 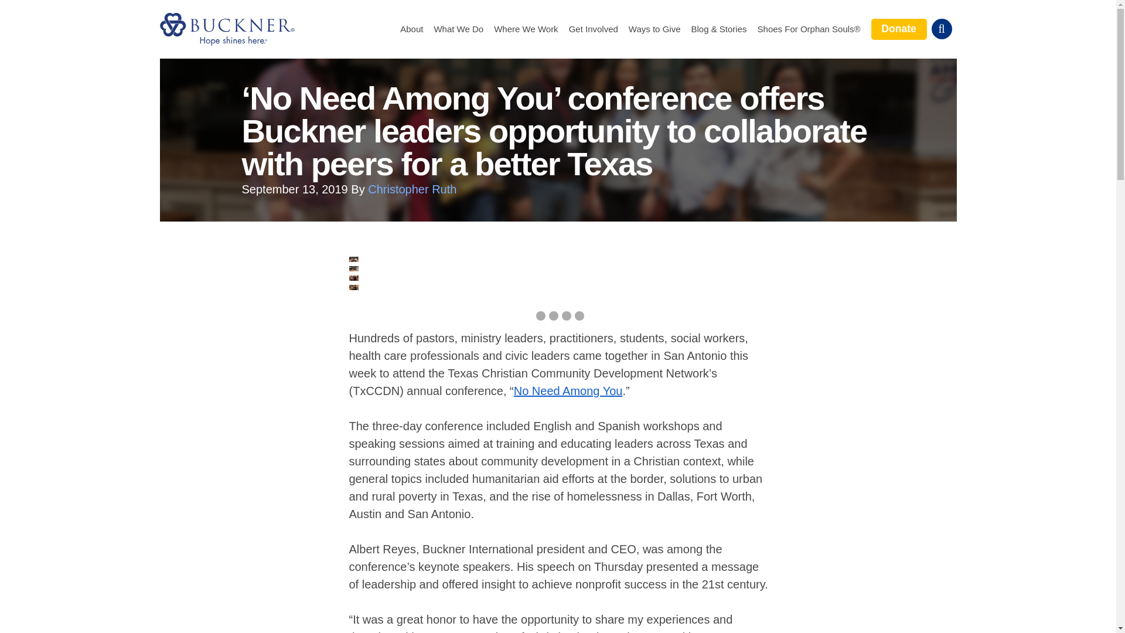 I want to click on Christopher Ruth, so click(x=412, y=189).